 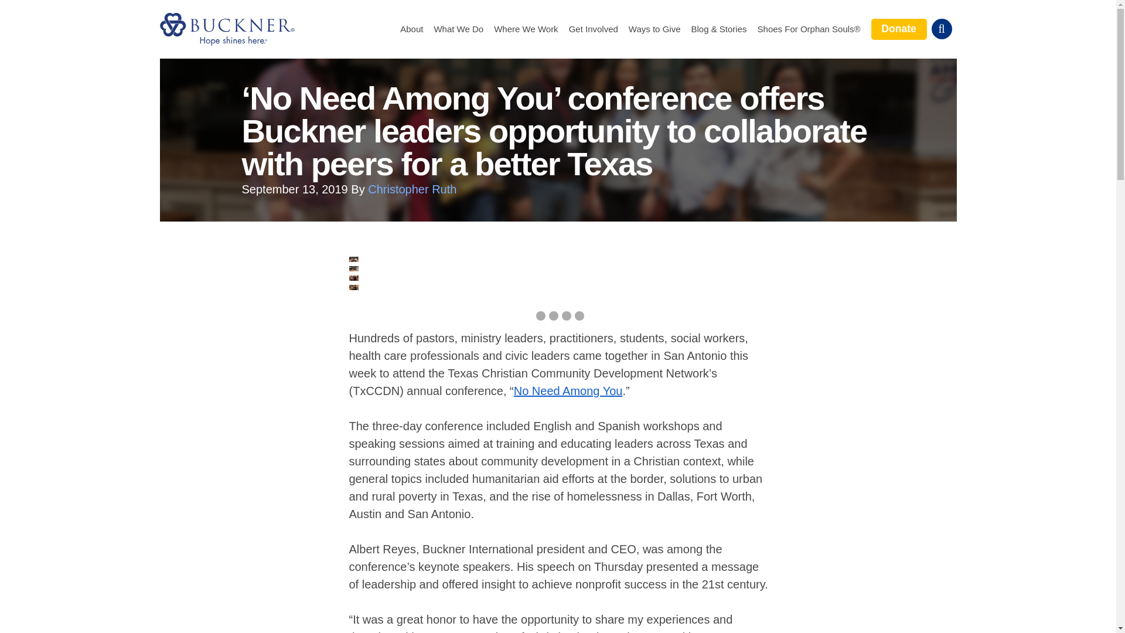 I want to click on Christopher Ruth, so click(x=412, y=189).